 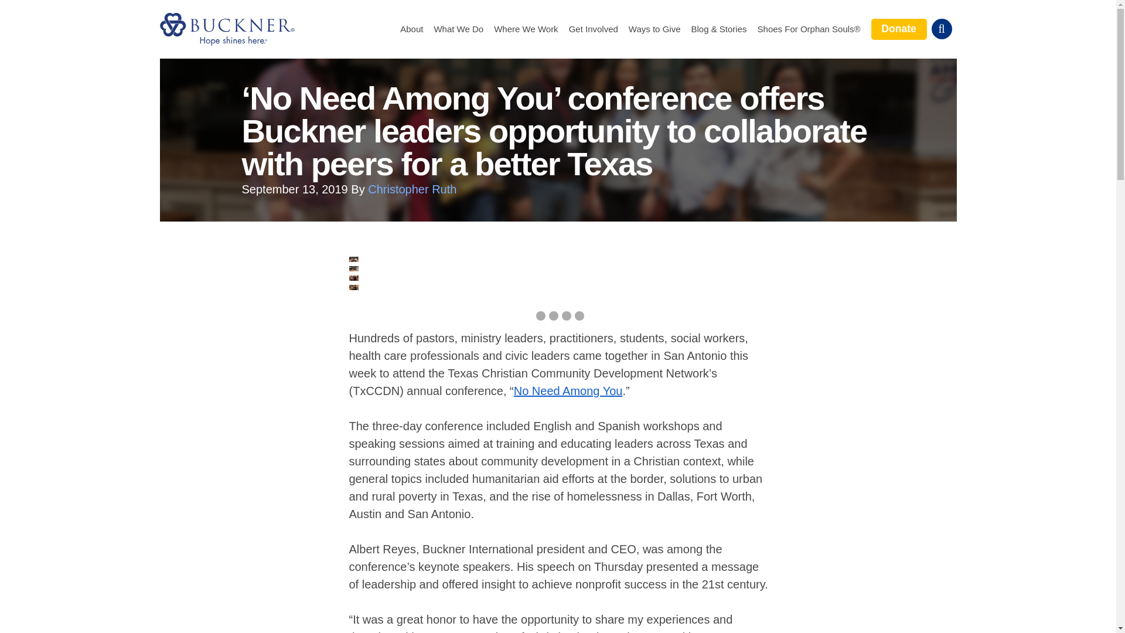 I want to click on Christopher Ruth, so click(x=412, y=189).